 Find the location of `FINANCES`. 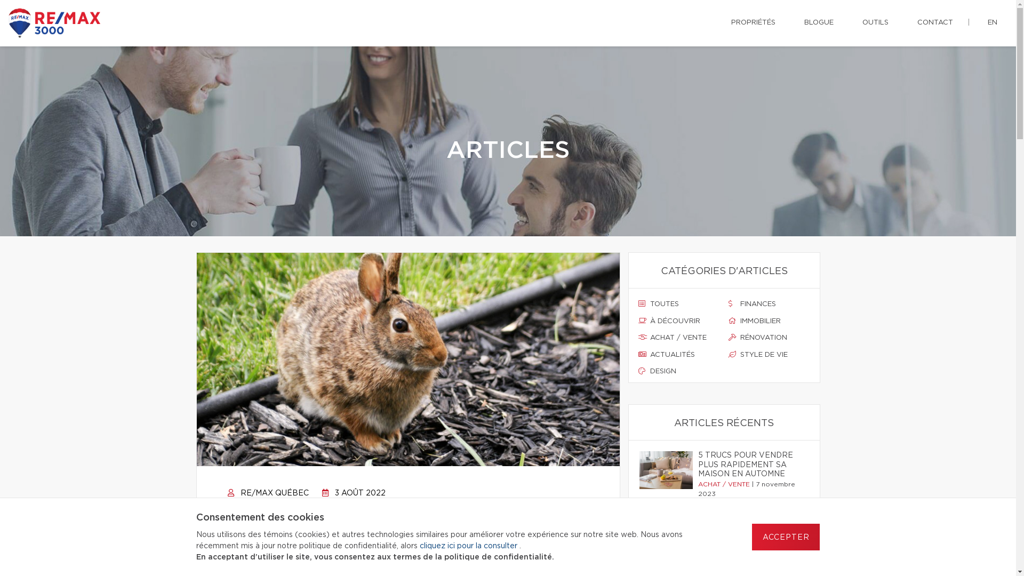

FINANCES is located at coordinates (769, 305).